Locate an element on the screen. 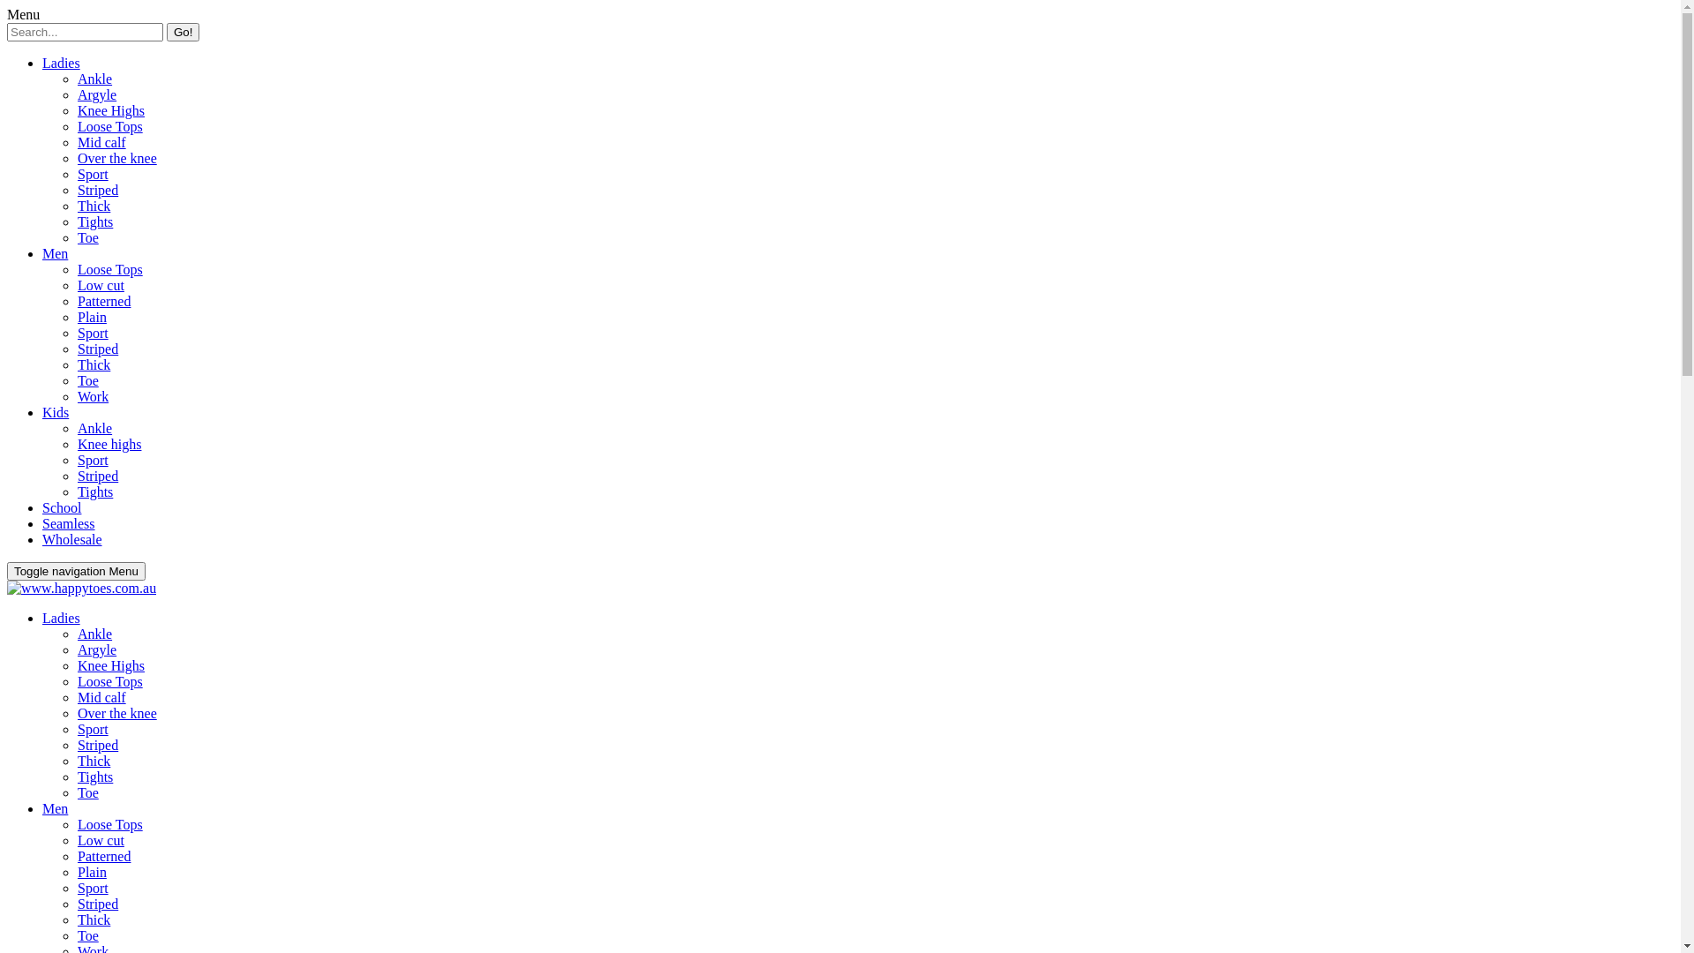 Image resolution: width=1694 pixels, height=953 pixels. Striped is located at coordinates (98, 904).